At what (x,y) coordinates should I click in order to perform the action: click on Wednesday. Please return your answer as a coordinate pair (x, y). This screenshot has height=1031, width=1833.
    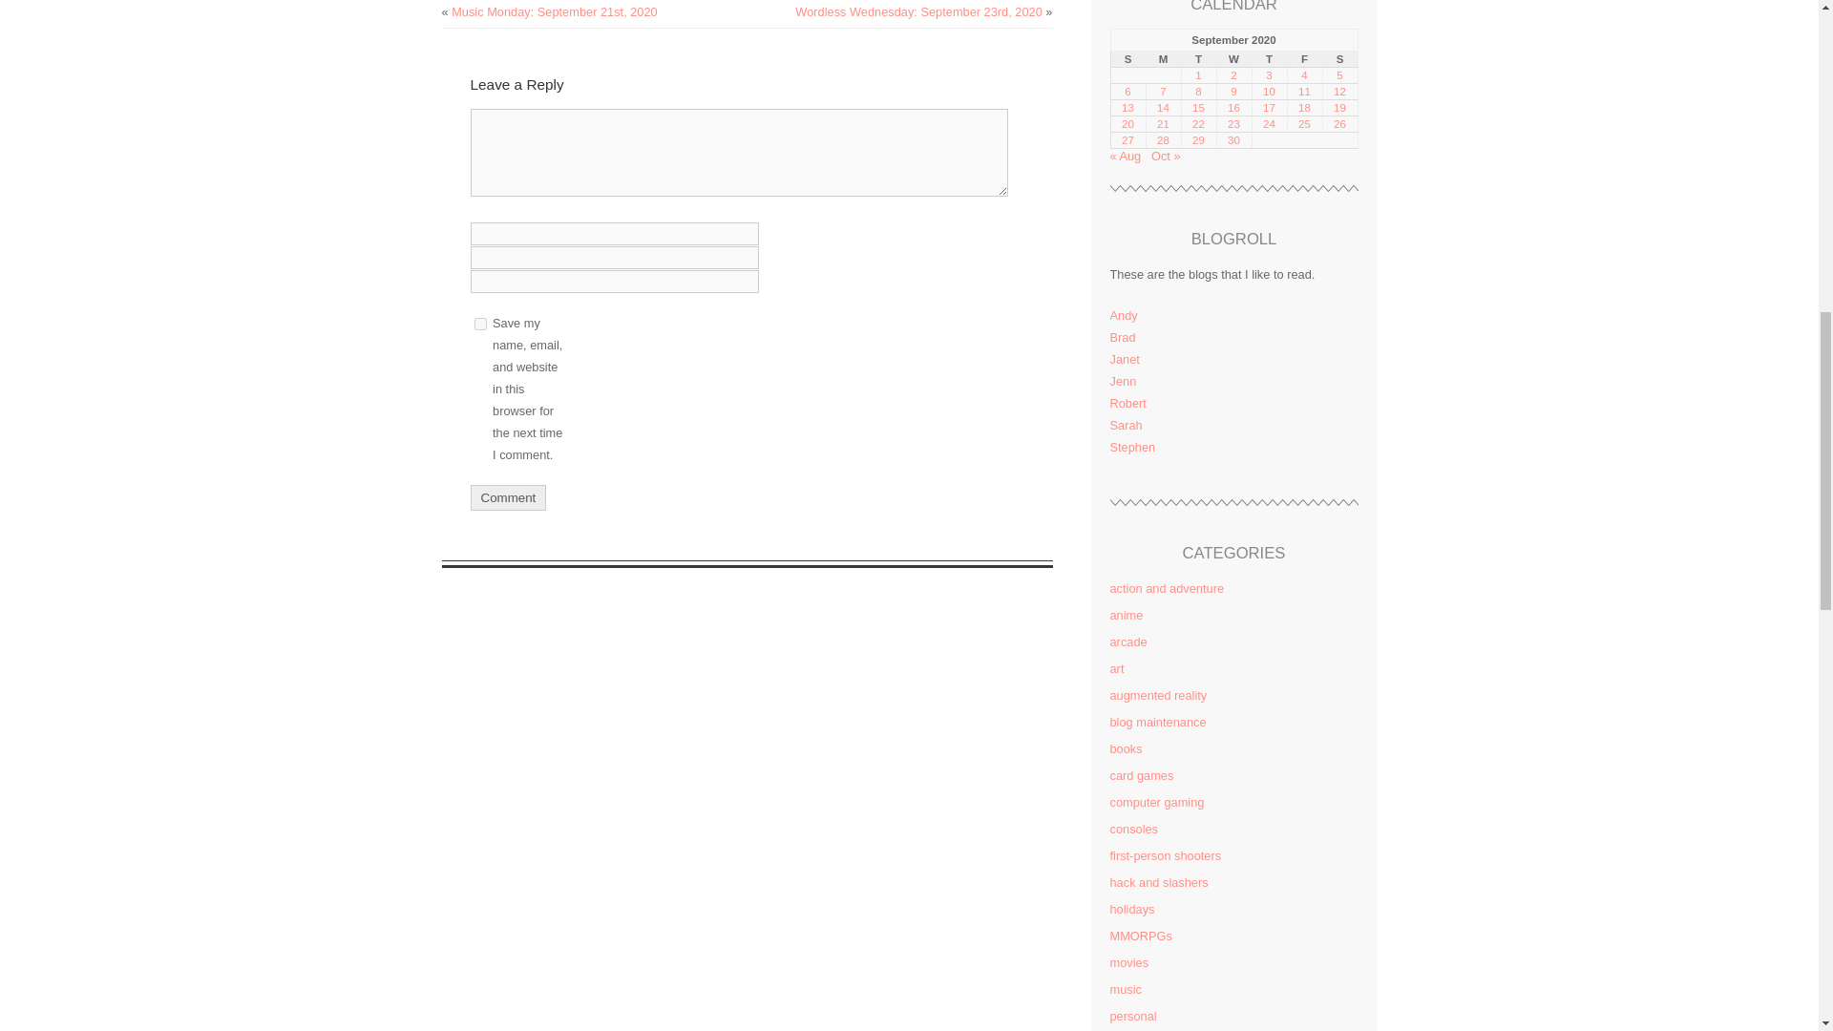
    Looking at the image, I should click on (1233, 58).